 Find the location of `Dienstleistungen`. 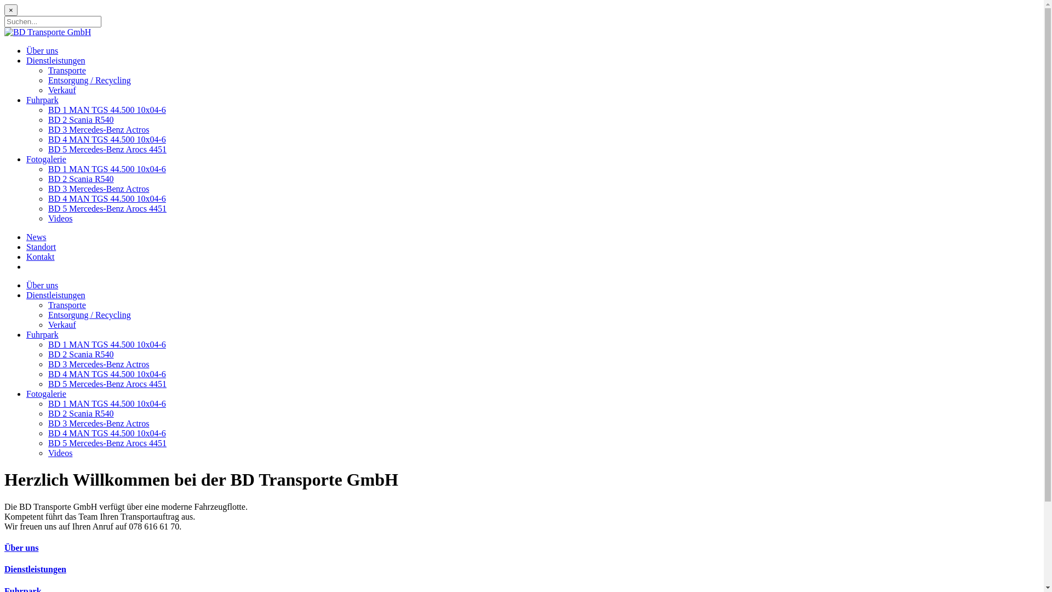

Dienstleistungen is located at coordinates (56, 60).